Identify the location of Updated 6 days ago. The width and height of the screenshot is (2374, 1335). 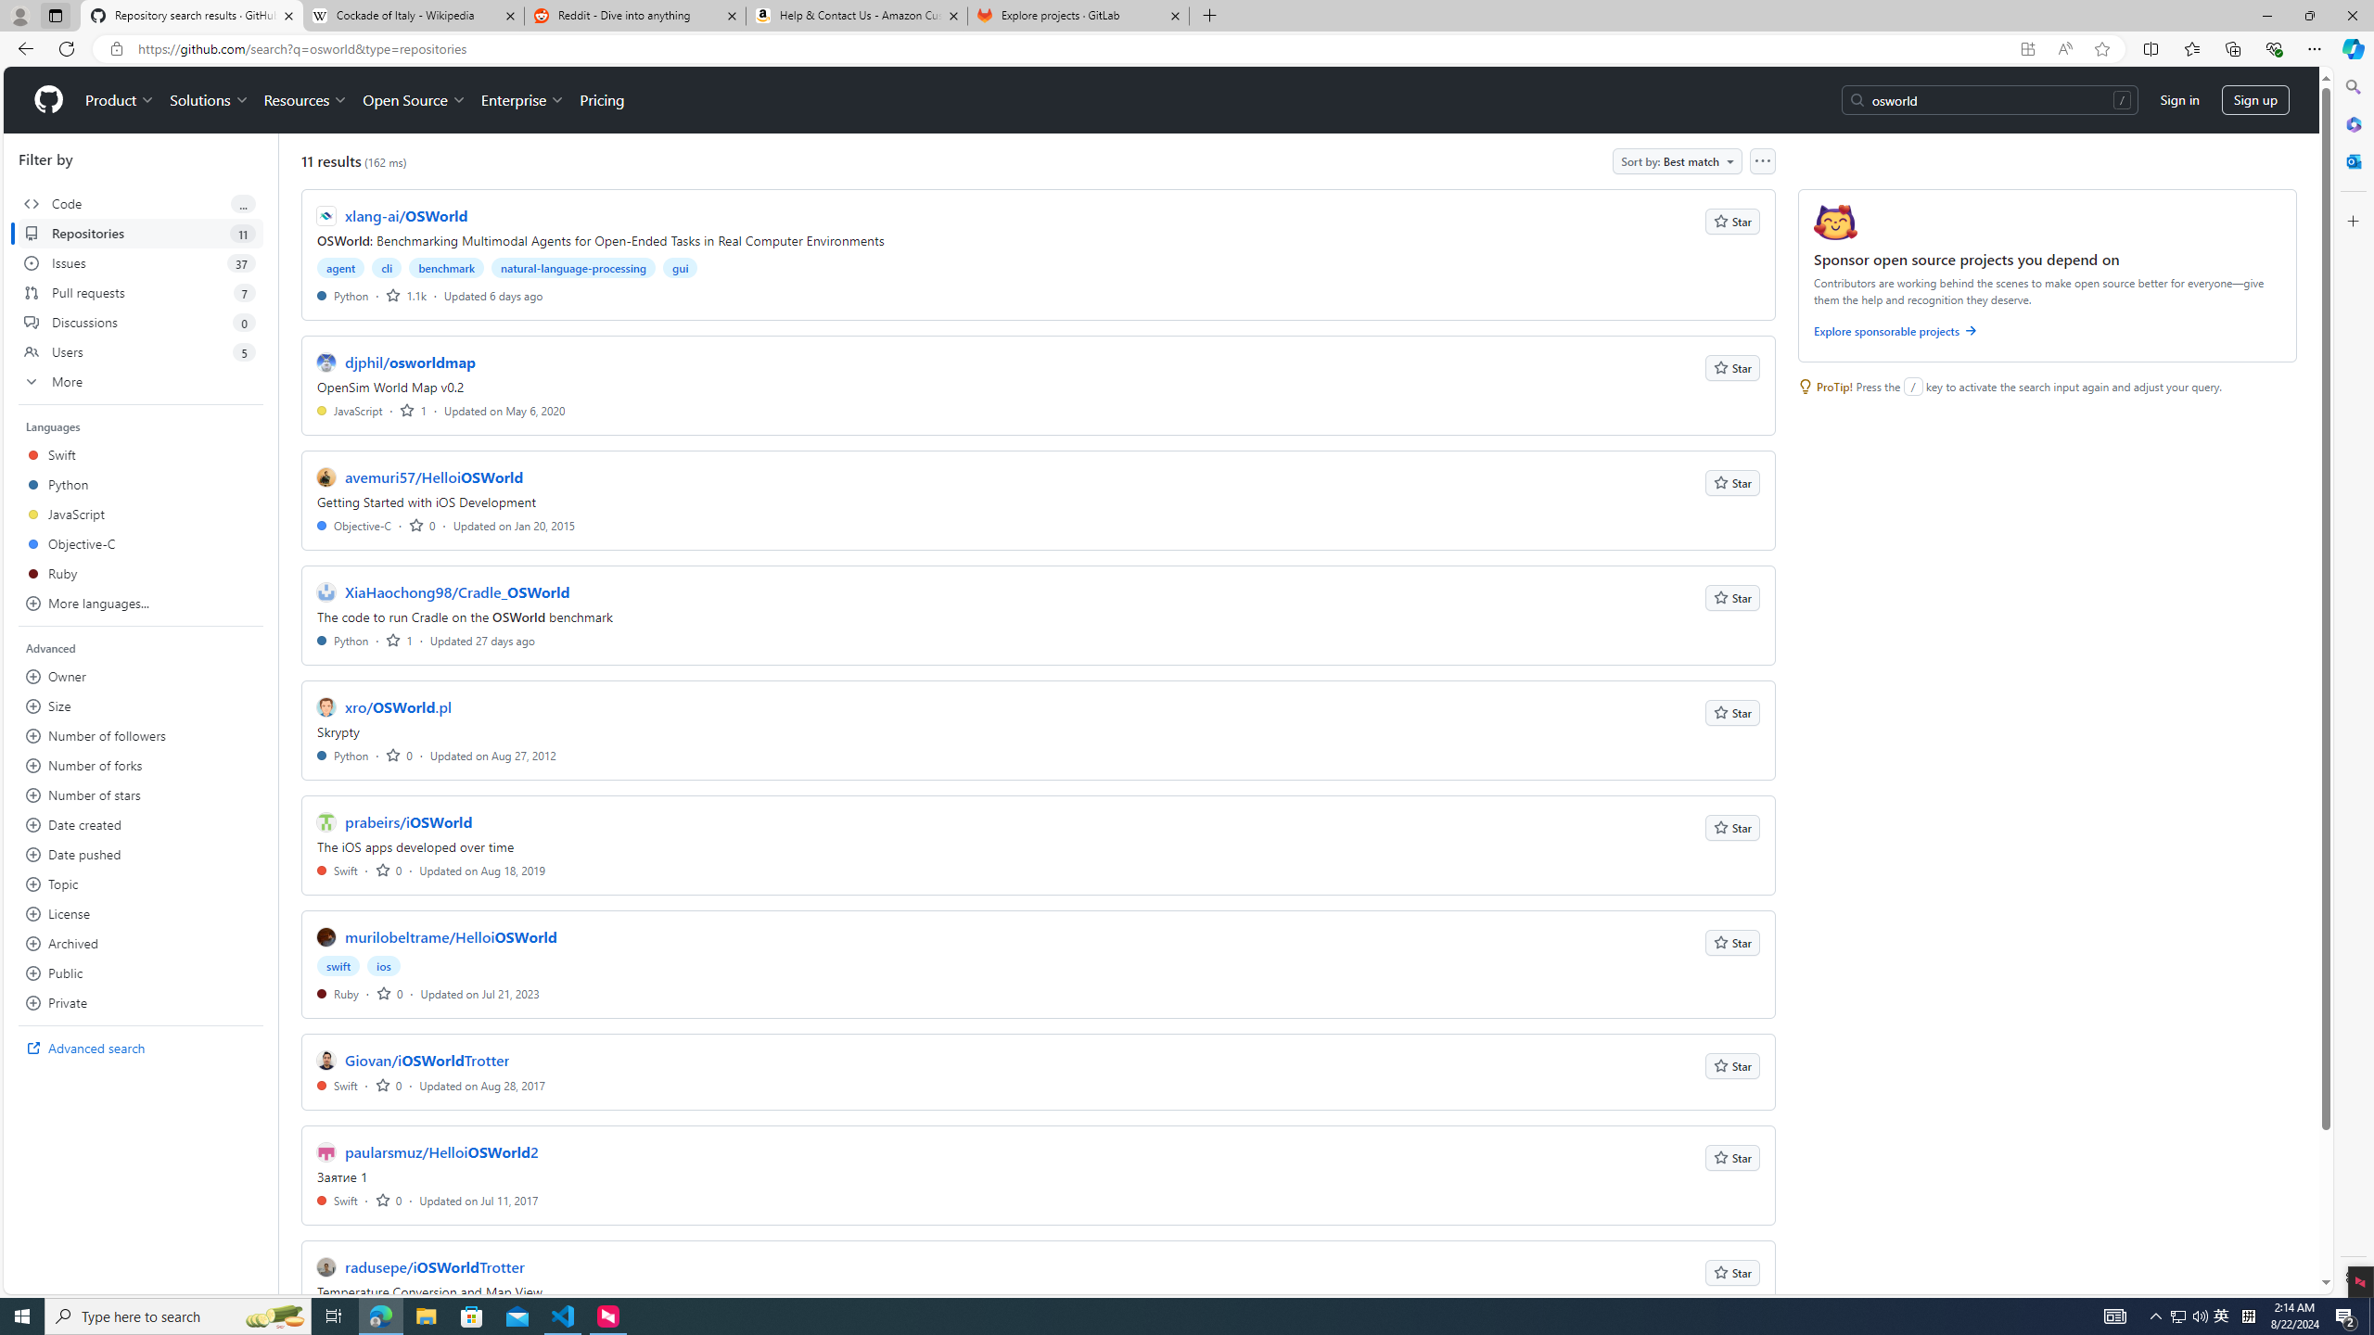
(493, 295).